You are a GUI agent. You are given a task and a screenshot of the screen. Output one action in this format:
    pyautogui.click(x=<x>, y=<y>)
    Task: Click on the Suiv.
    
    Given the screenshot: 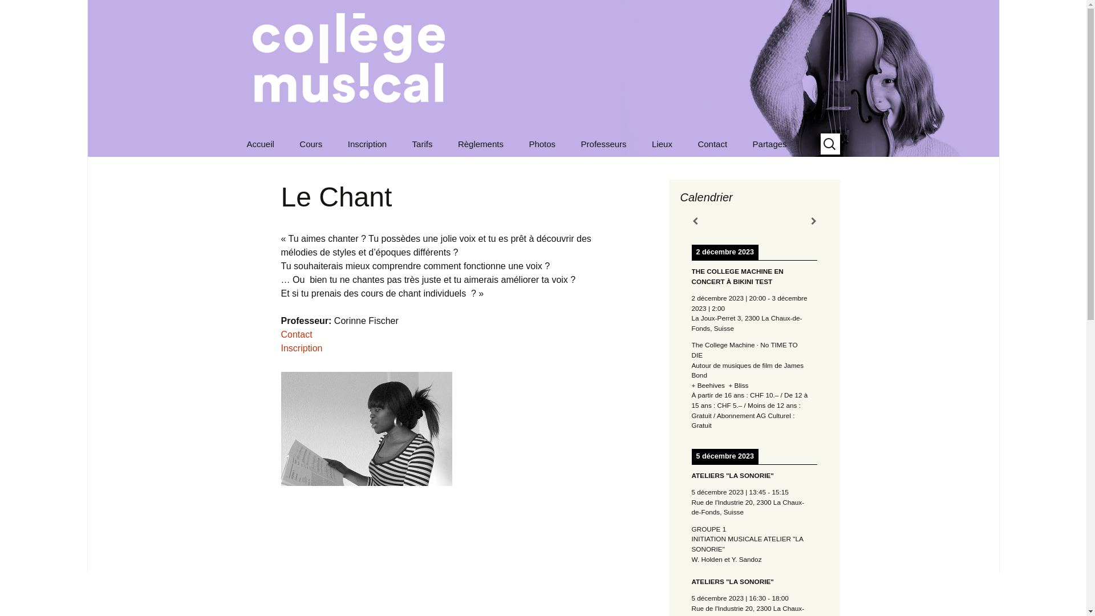 What is the action you would take?
    pyautogui.click(x=813, y=221)
    